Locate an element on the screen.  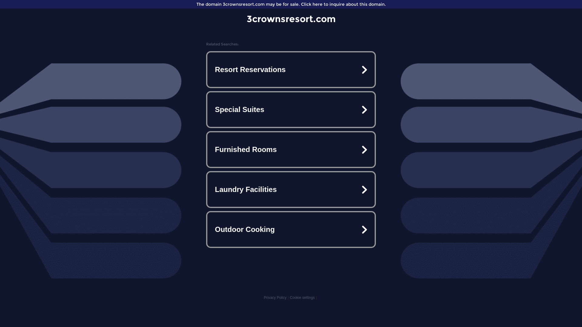
Outdoor Cooking is located at coordinates (291, 230).